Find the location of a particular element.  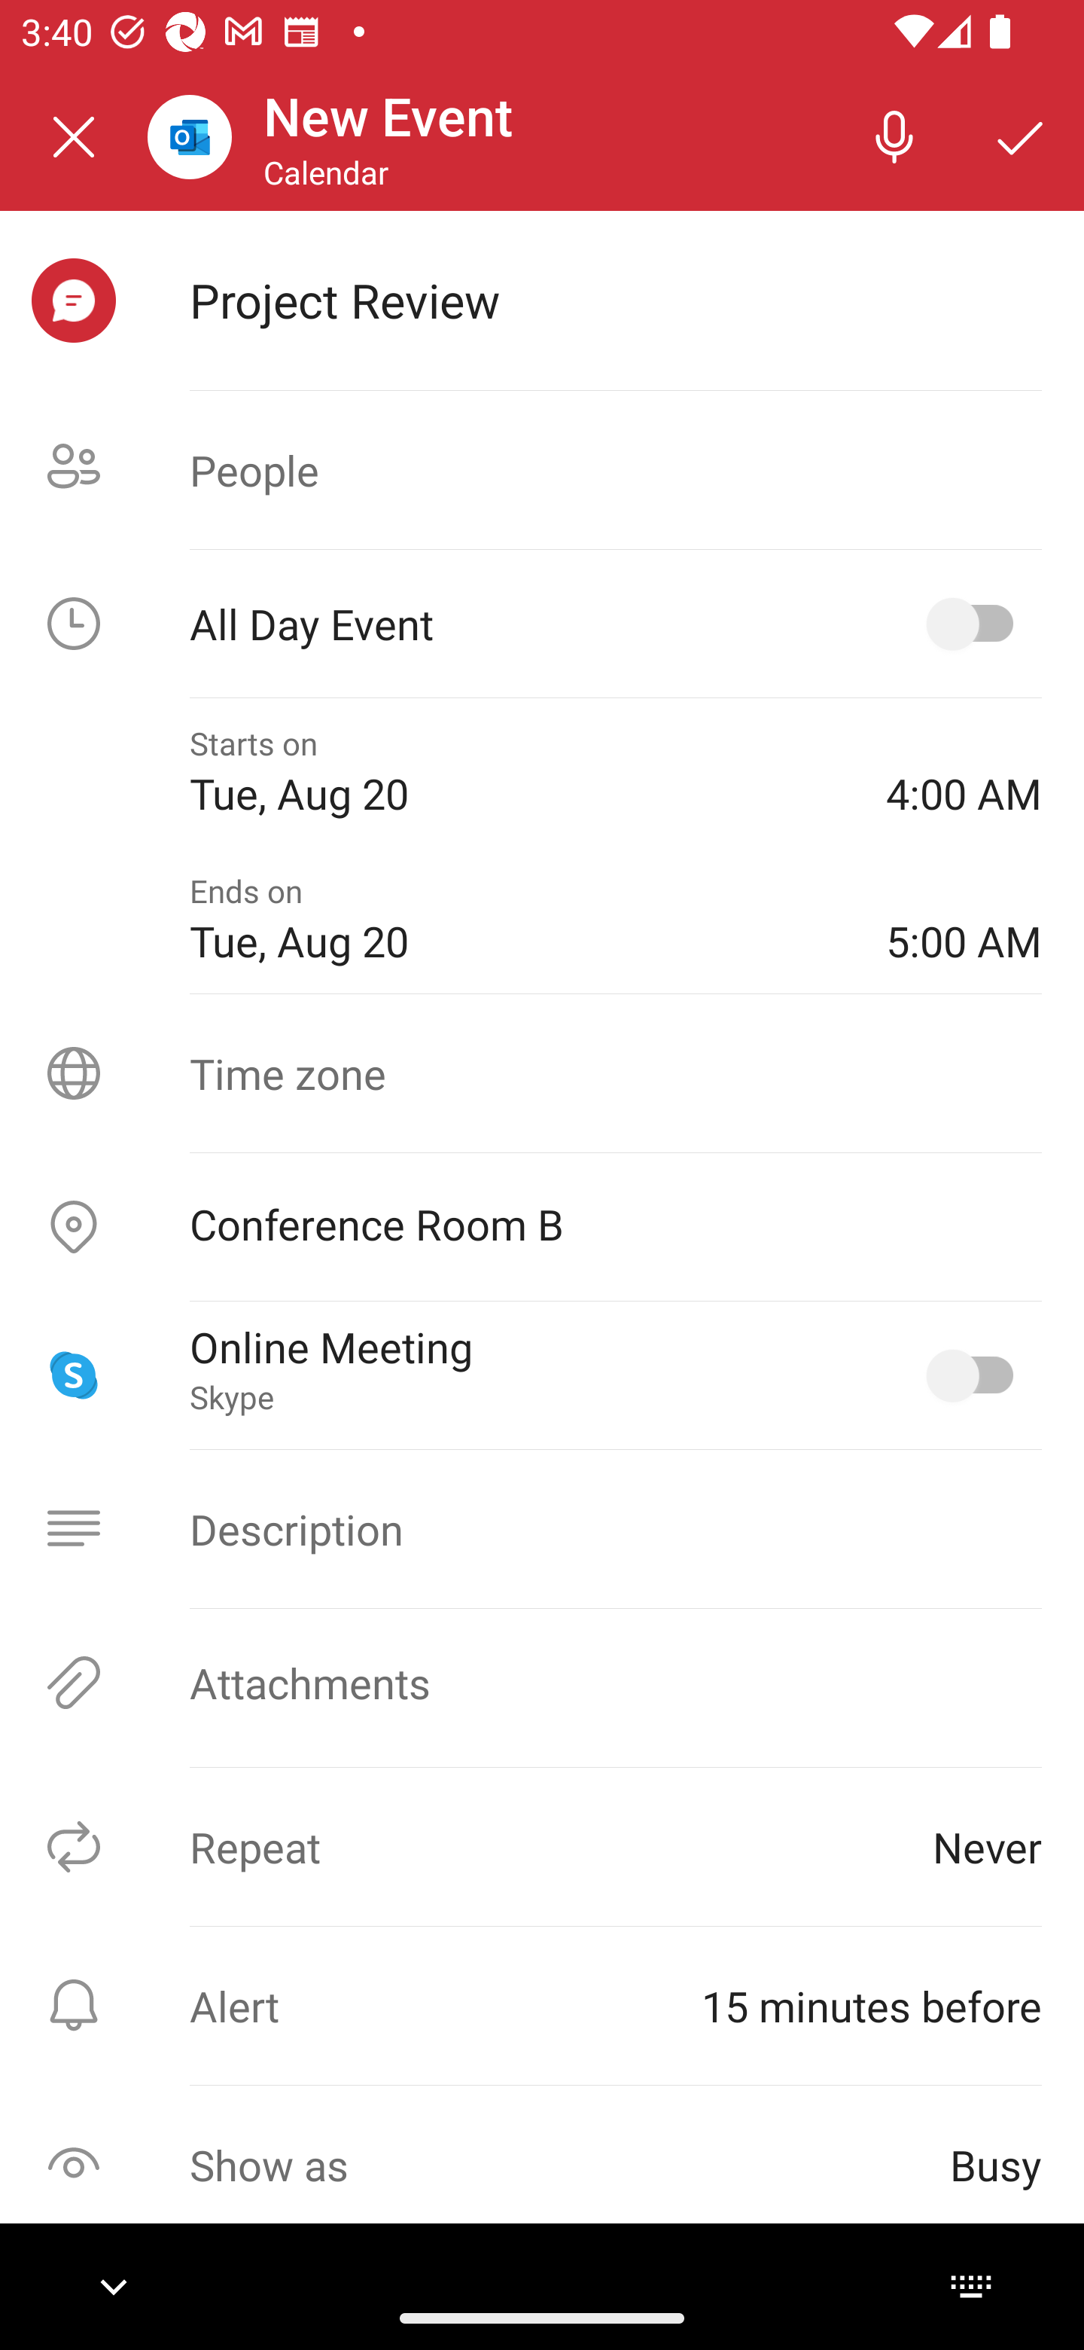

5:00 AM is located at coordinates (964, 920).